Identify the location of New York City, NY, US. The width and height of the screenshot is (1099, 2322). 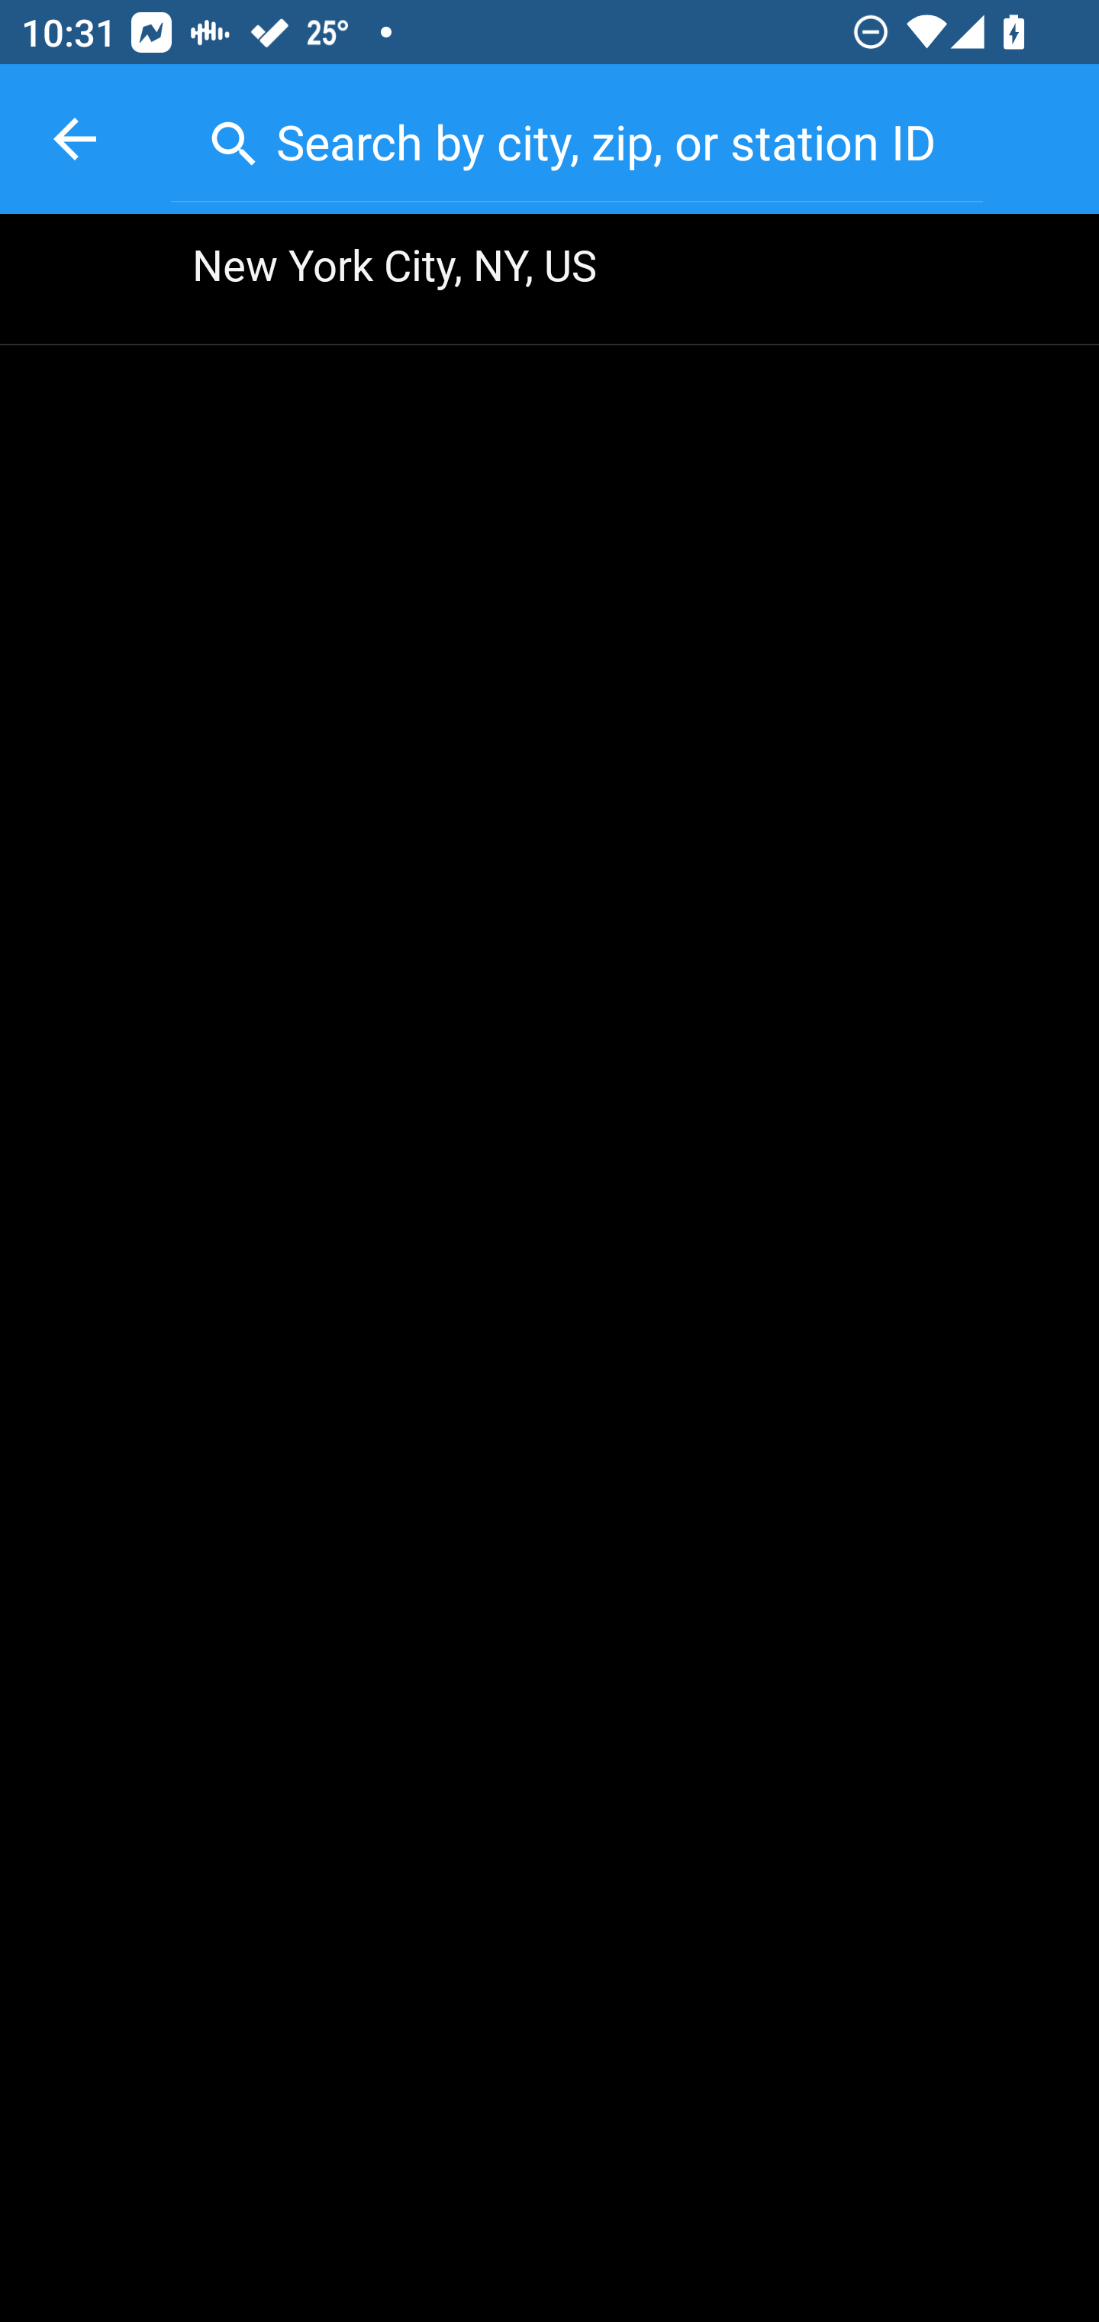
(549, 280).